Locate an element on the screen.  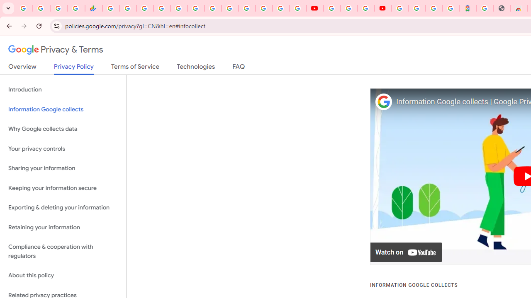
Android TV Policies and Guidelines - Transparency Center is located at coordinates (212, 8).